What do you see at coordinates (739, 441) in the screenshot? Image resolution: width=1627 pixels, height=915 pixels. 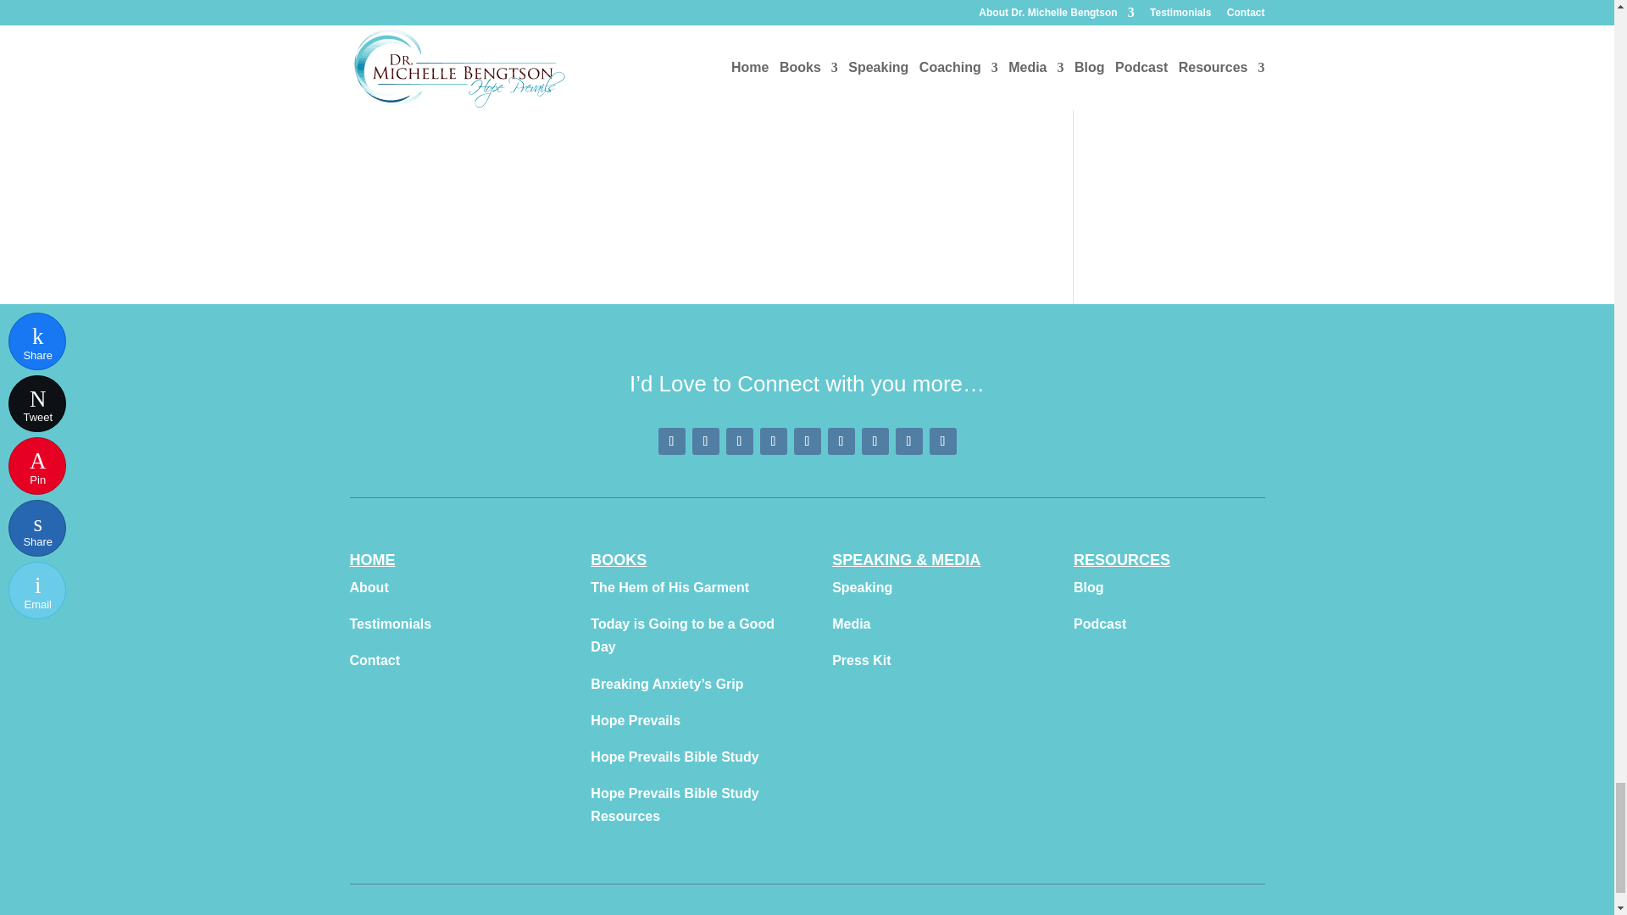 I see `Follow on Instagram` at bounding box center [739, 441].